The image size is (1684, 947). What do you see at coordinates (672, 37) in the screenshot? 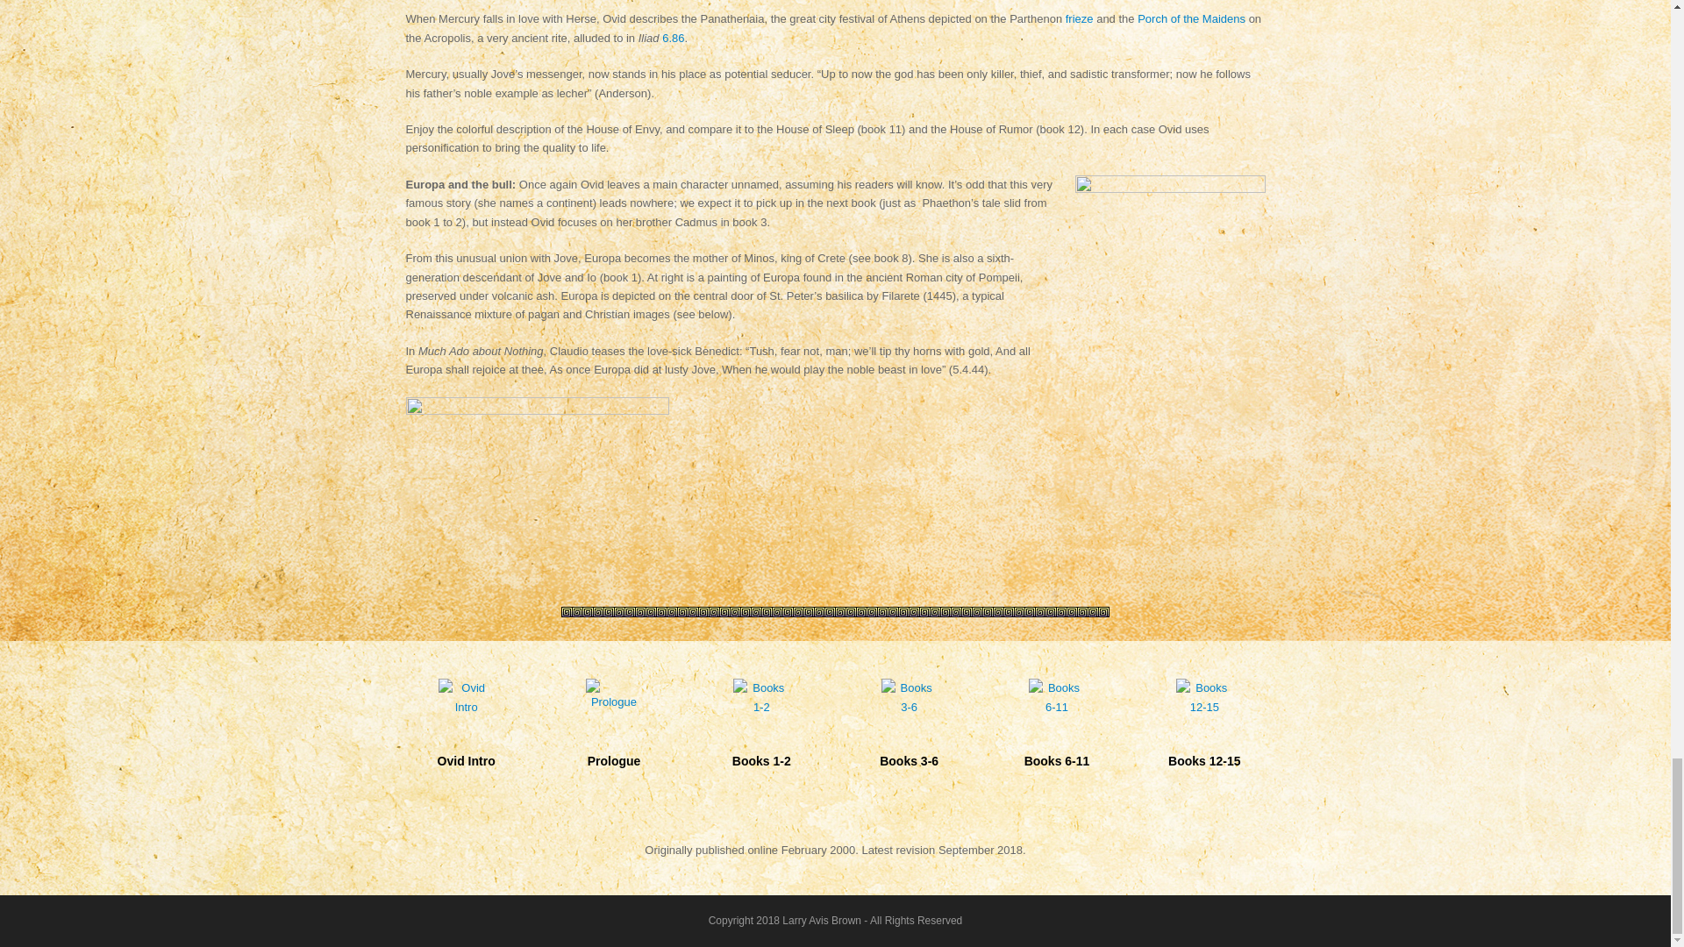
I see `6.86` at bounding box center [672, 37].